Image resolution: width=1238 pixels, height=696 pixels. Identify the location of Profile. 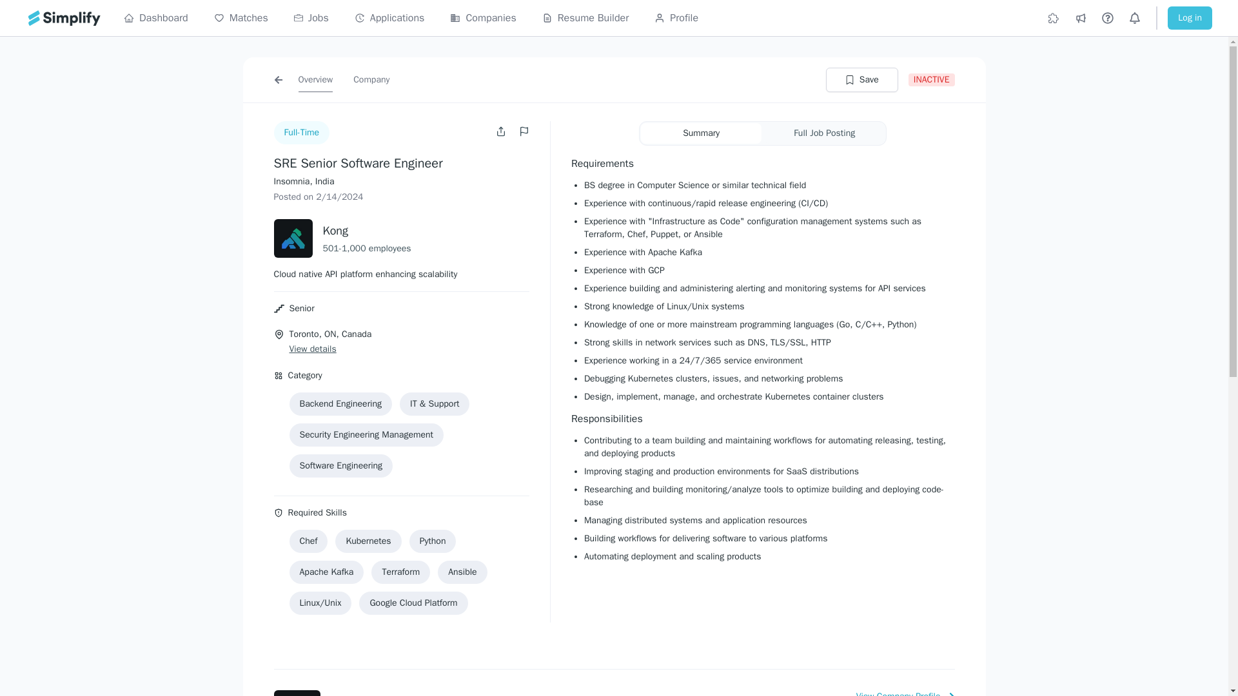
(676, 18).